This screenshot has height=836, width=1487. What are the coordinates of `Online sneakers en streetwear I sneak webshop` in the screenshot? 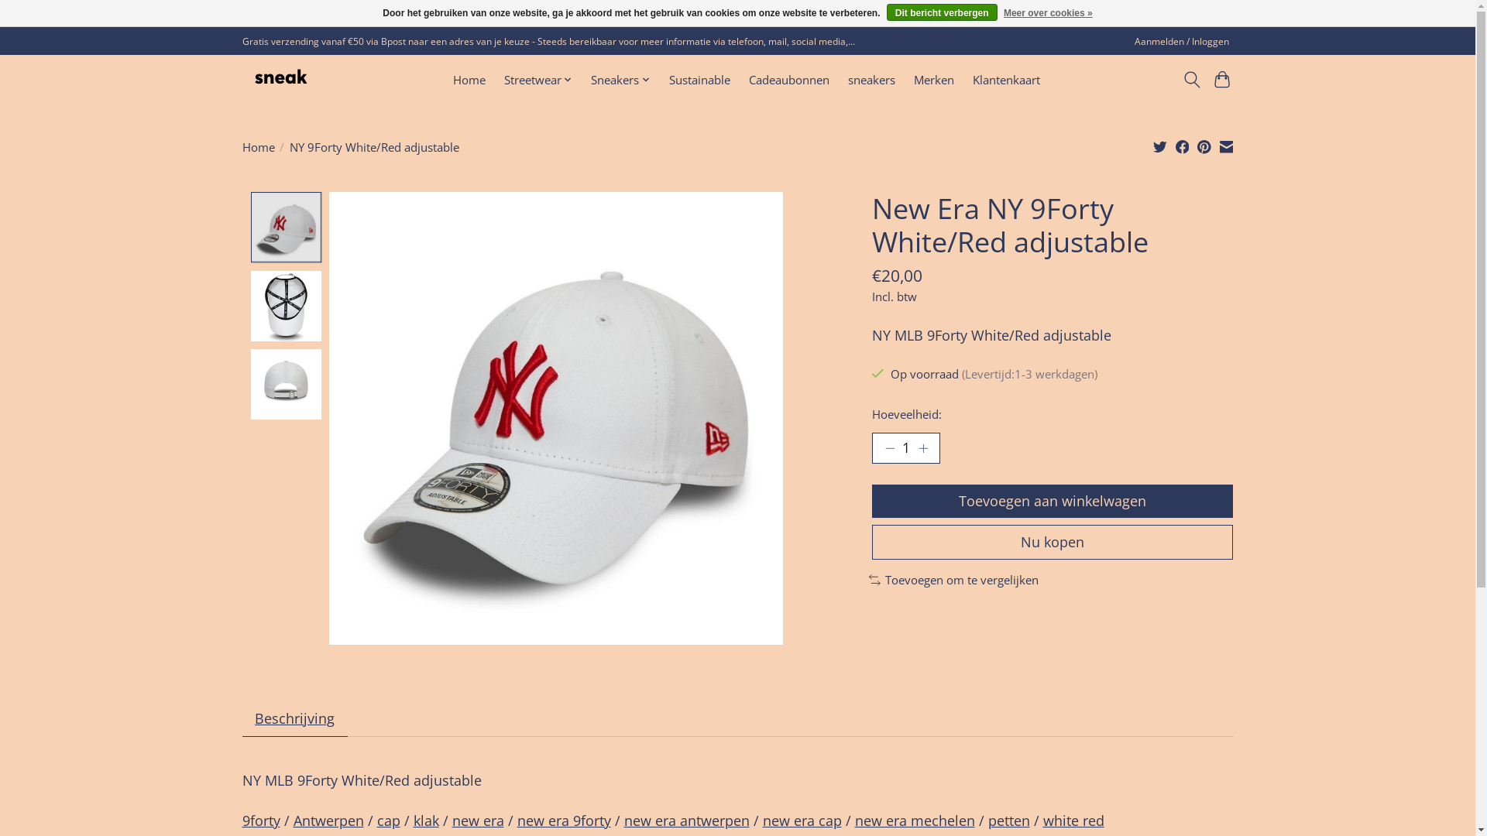 It's located at (280, 79).